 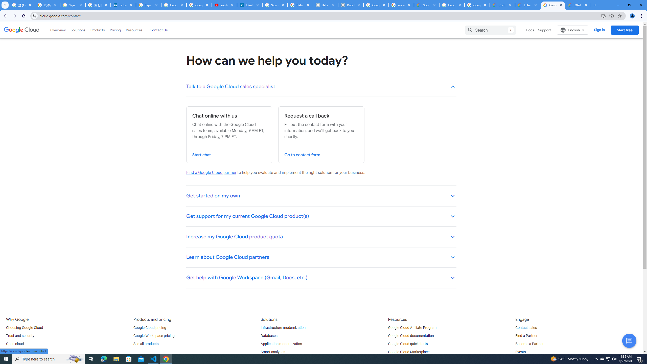 What do you see at coordinates (273, 352) in the screenshot?
I see `Smart analytics` at bounding box center [273, 352].